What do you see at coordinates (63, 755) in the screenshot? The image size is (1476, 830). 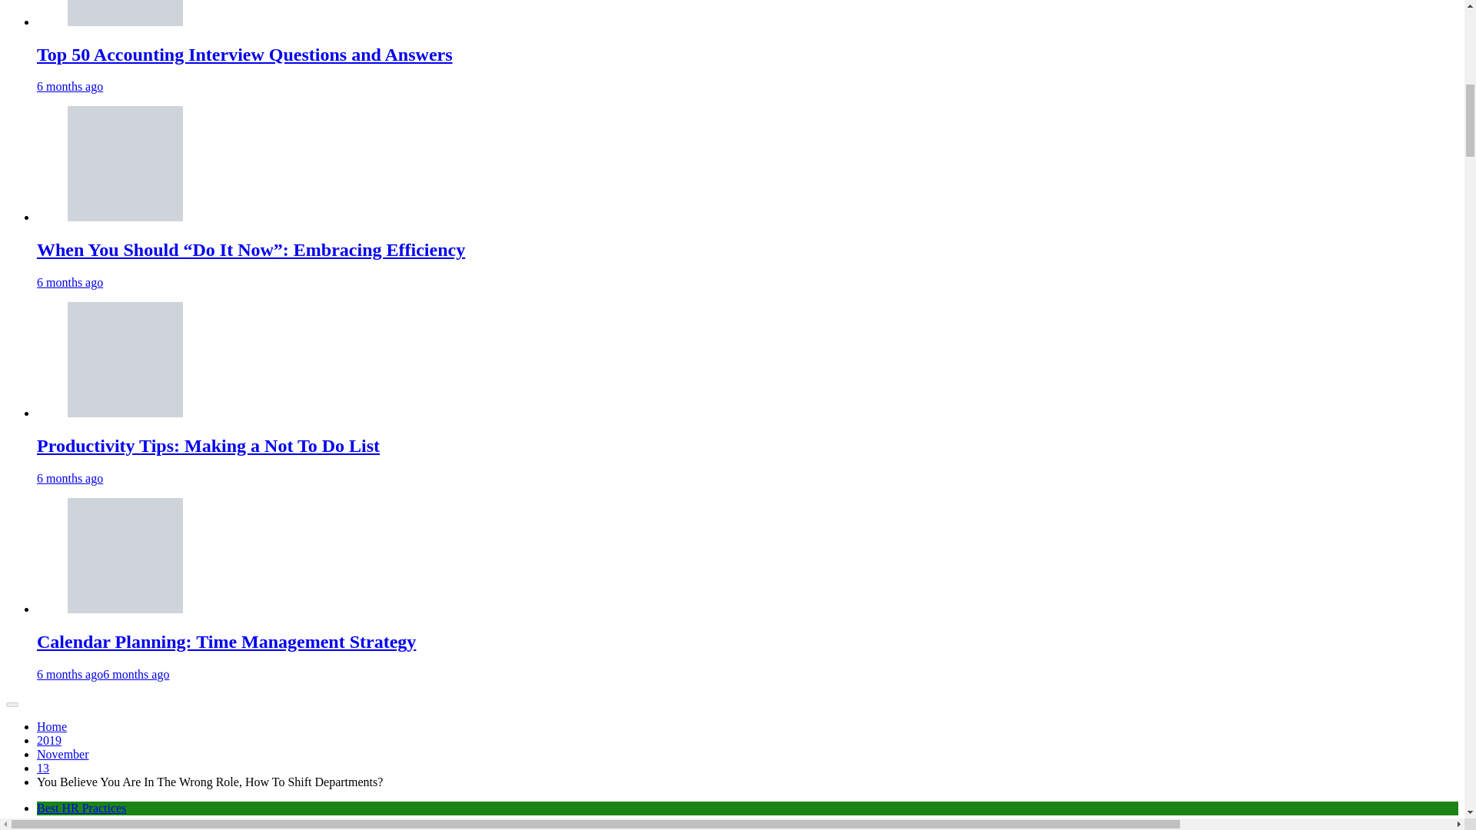 I see `November` at bounding box center [63, 755].